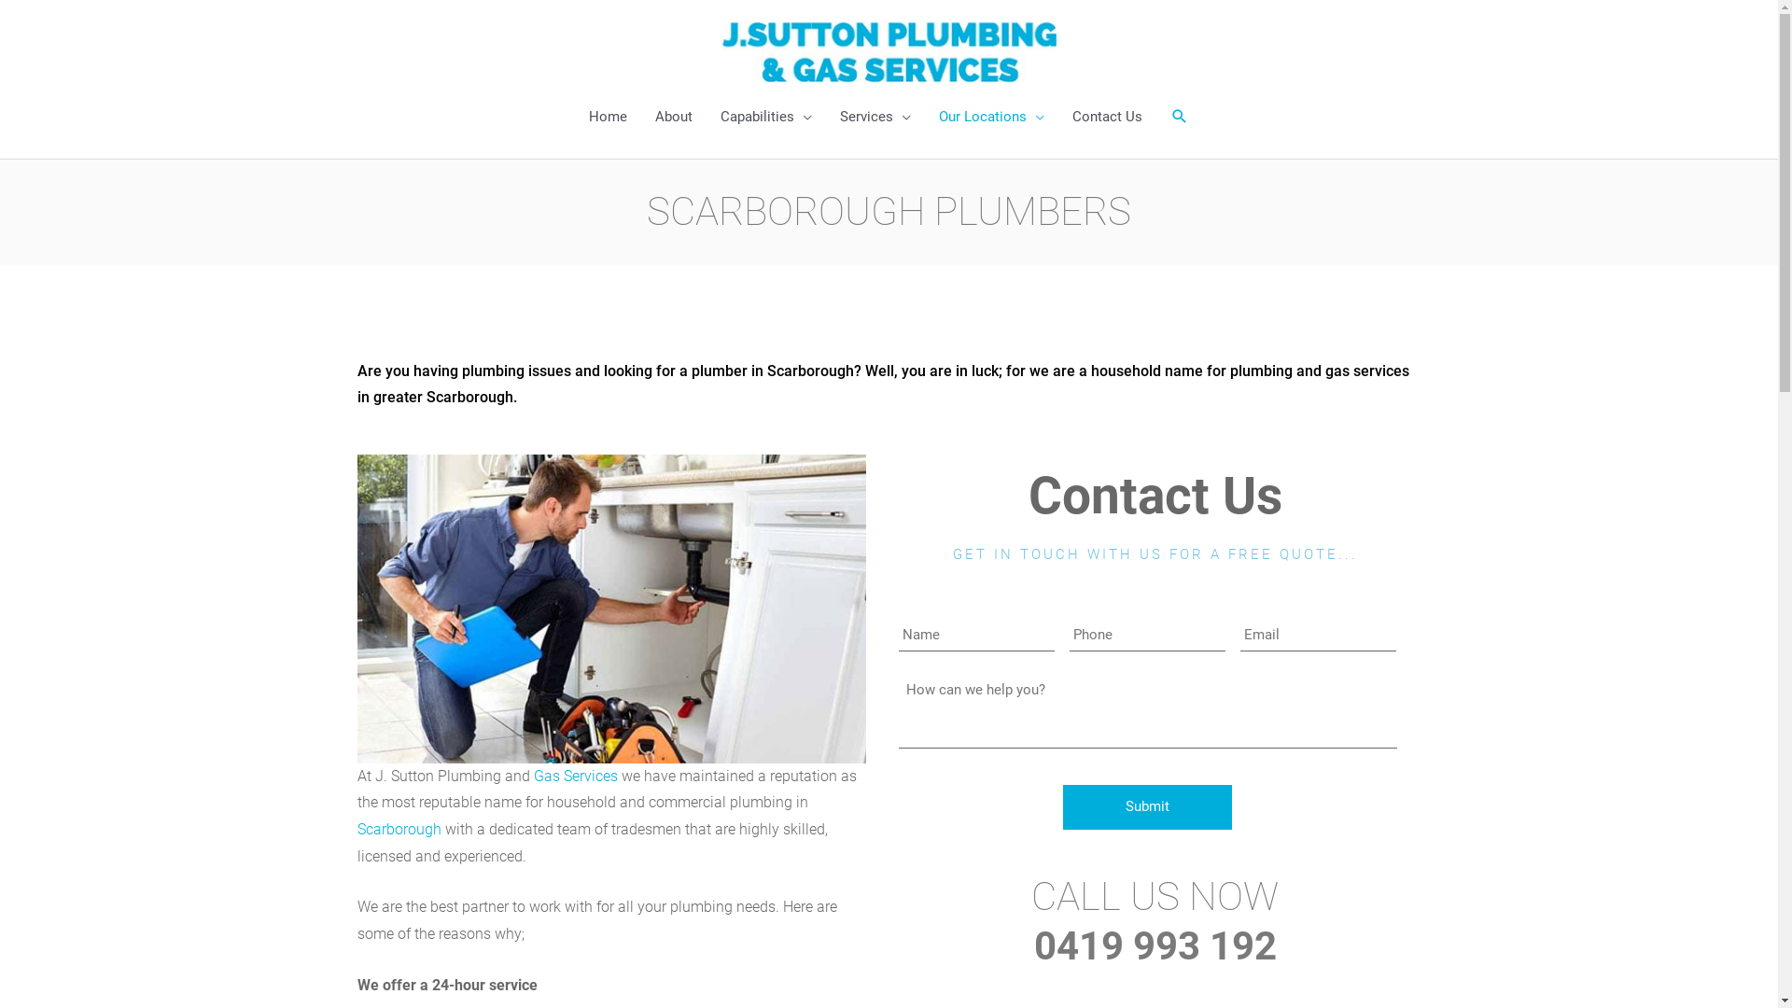 This screenshot has height=1008, width=1792. What do you see at coordinates (399, 829) in the screenshot?
I see `Scarborough` at bounding box center [399, 829].